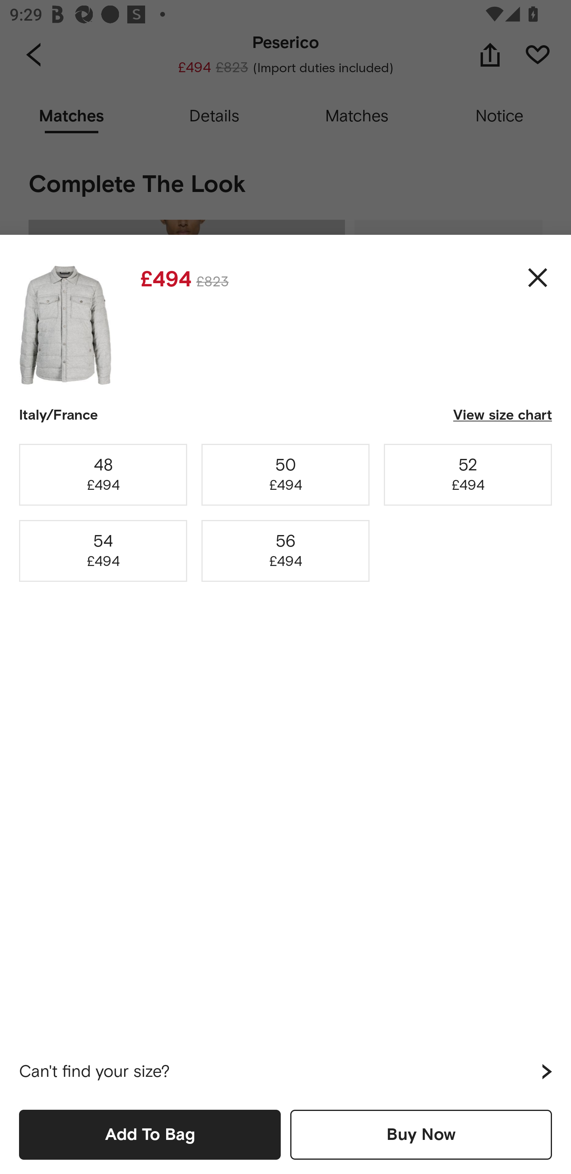 The width and height of the screenshot is (571, 1174). What do you see at coordinates (285, 1072) in the screenshot?
I see `Can't find your size?` at bounding box center [285, 1072].